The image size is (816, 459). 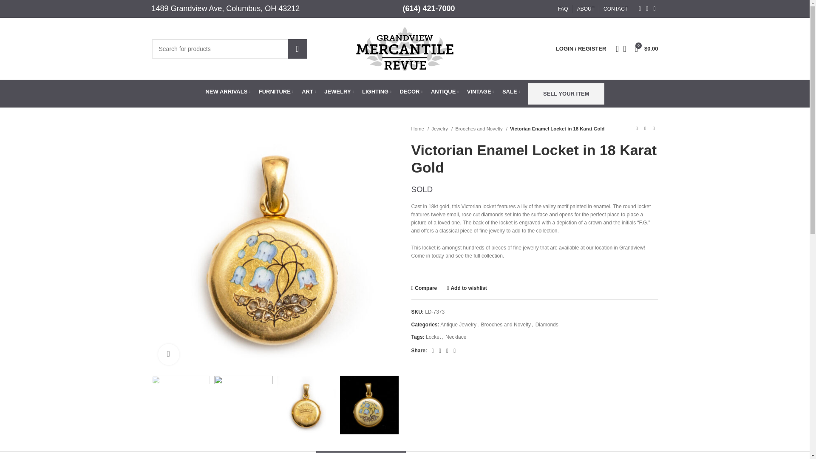 I want to click on 1489 Grandview Ave, Columbus, OH 43212, so click(x=225, y=8).